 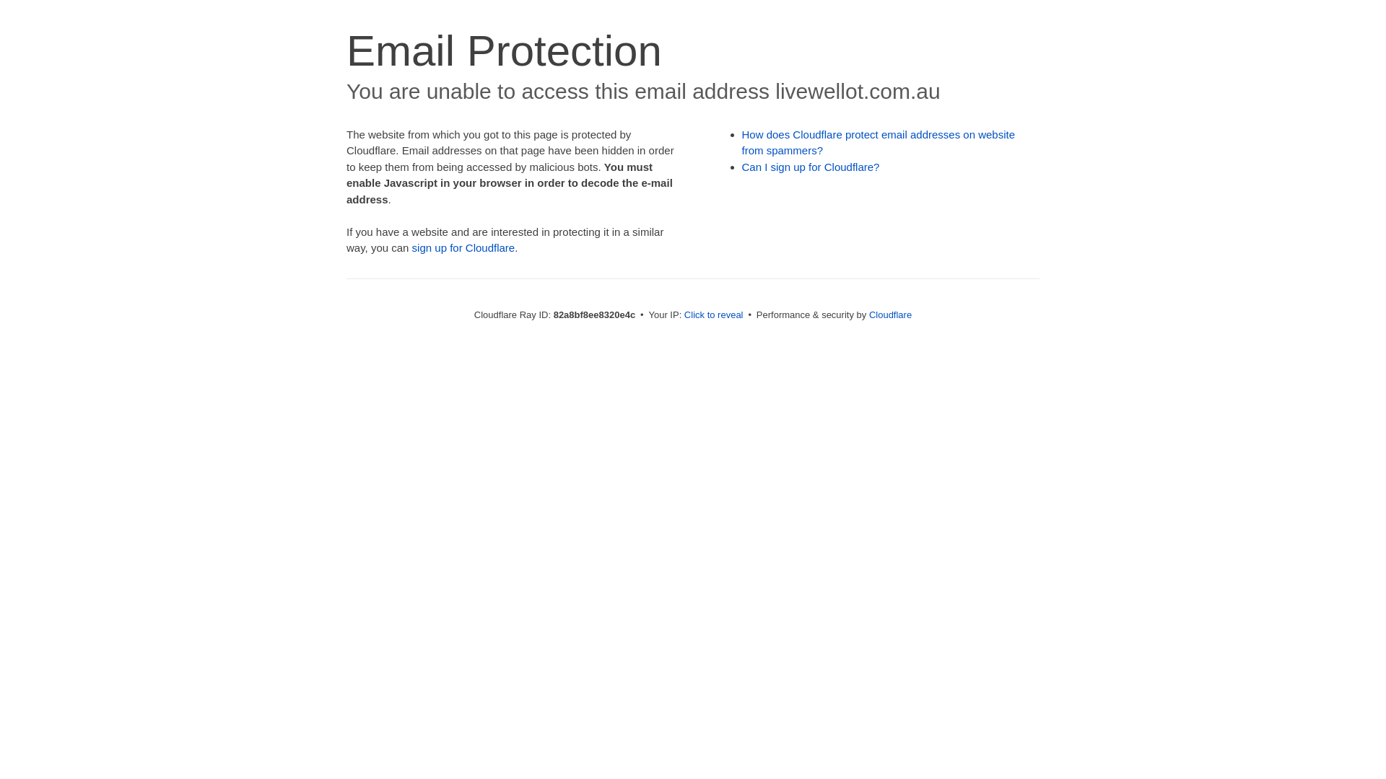 I want to click on Can I sign up for Cloudflare?, so click(x=811, y=167).